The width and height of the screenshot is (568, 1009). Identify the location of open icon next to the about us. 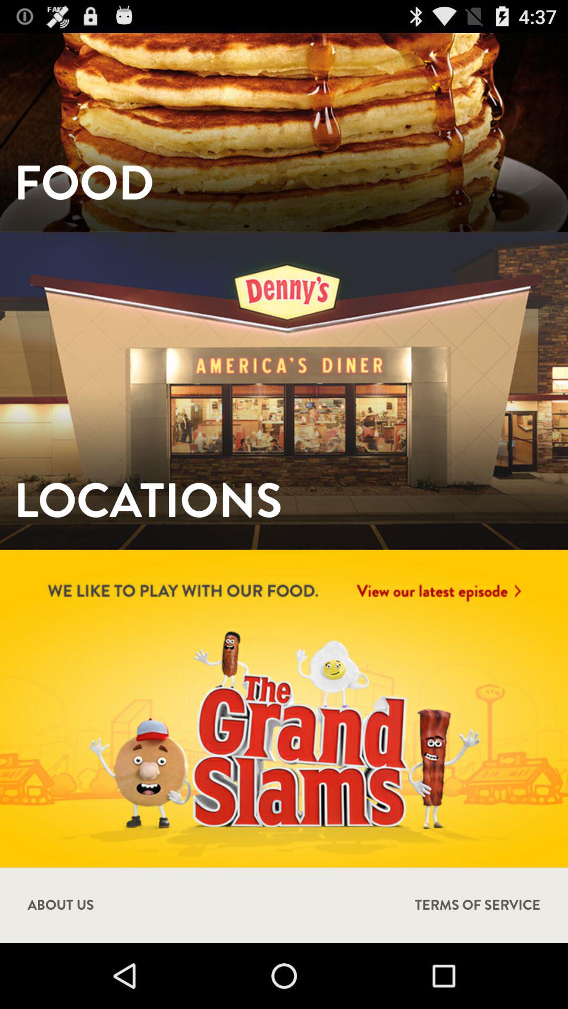
(478, 905).